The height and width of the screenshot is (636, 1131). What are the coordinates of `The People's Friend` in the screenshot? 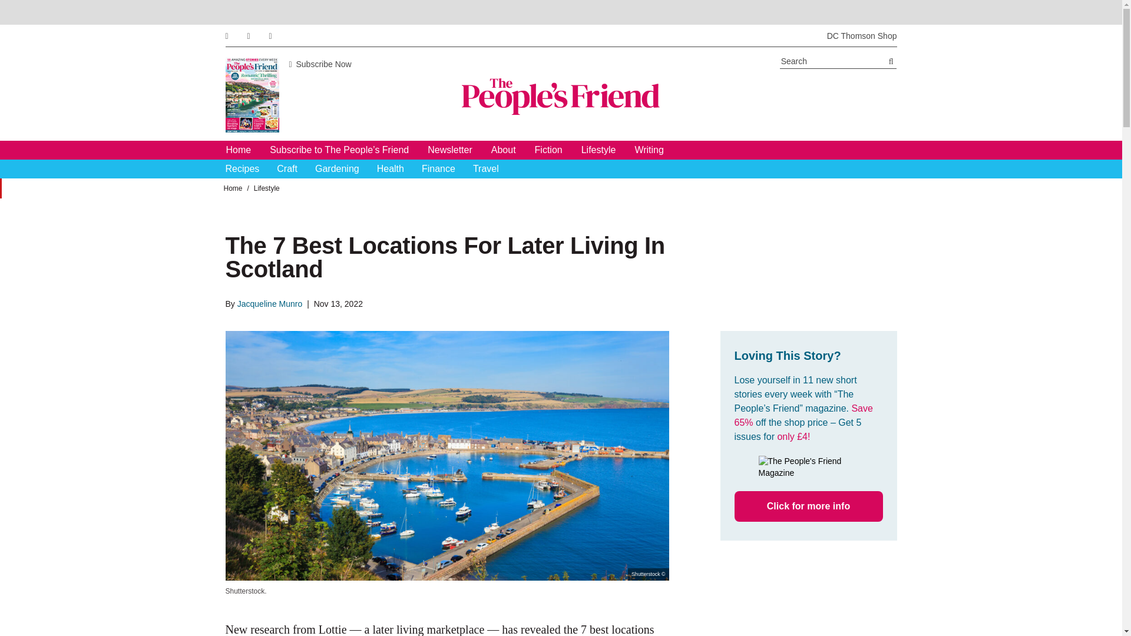 It's located at (561, 97).